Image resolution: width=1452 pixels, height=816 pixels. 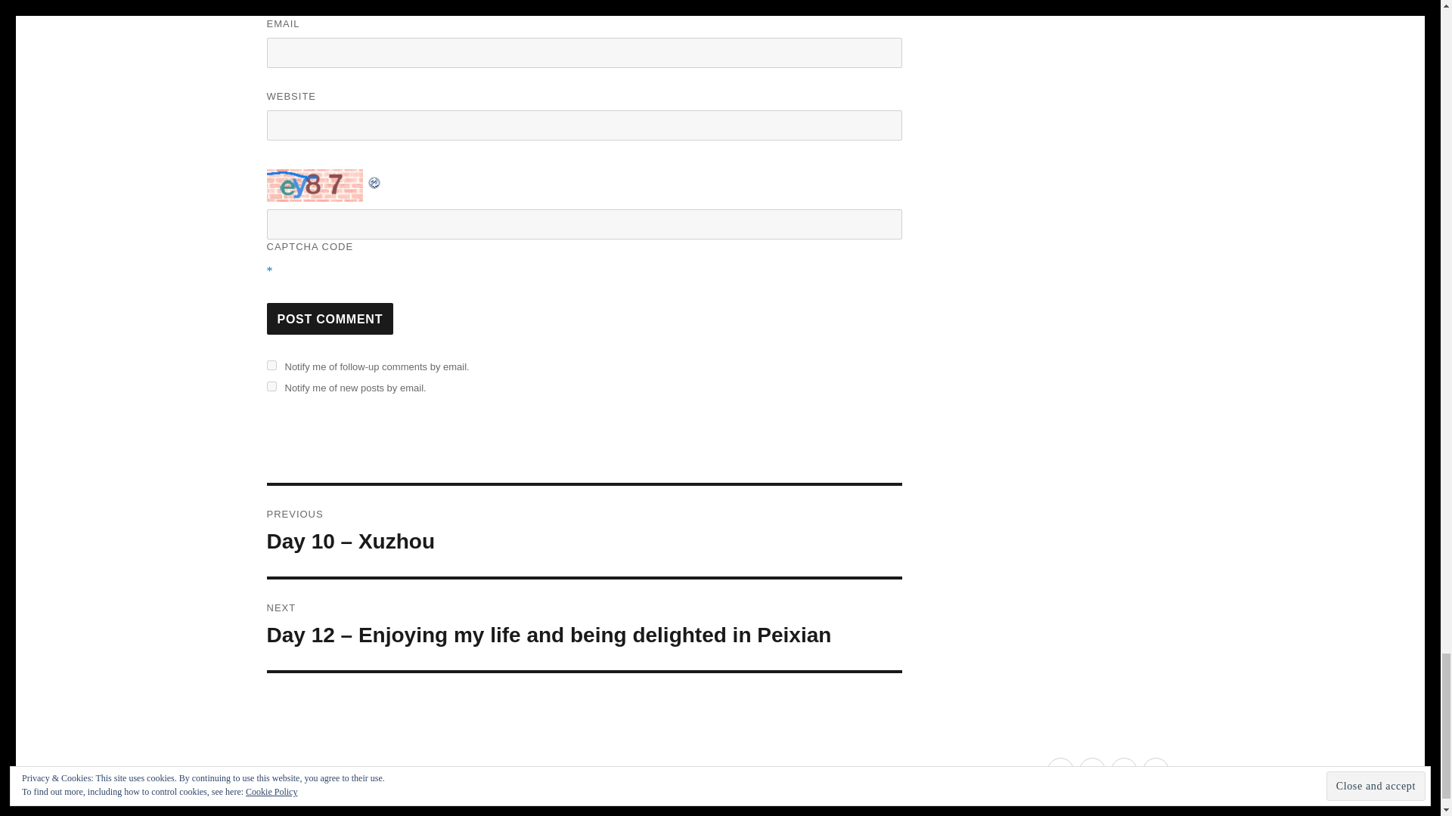 I want to click on Post Comment, so click(x=330, y=318).